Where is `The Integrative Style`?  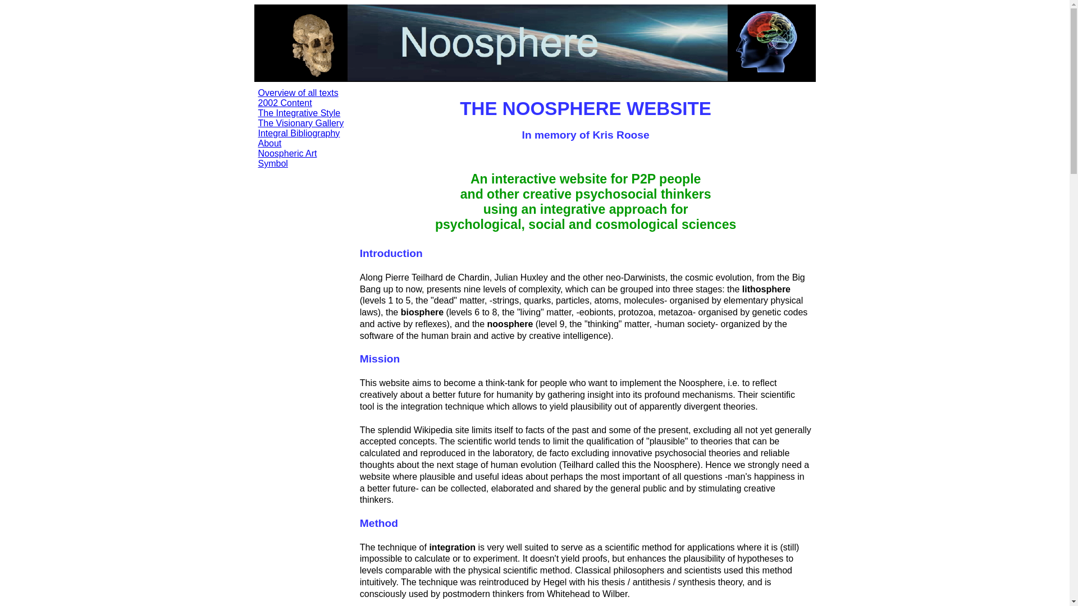
The Integrative Style is located at coordinates (300, 113).